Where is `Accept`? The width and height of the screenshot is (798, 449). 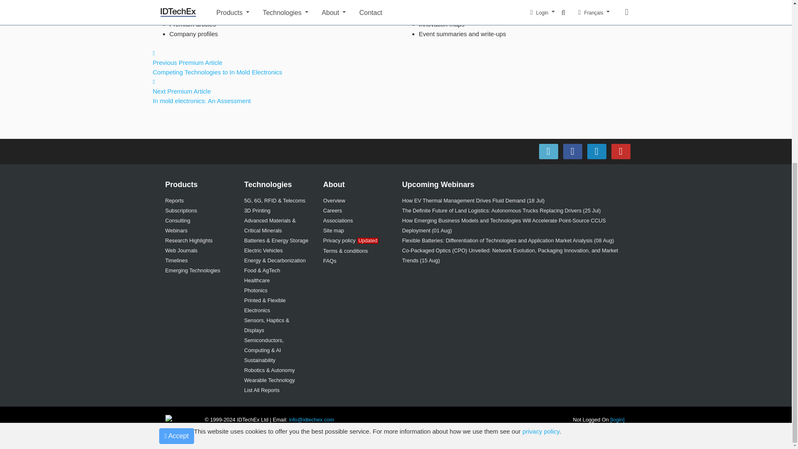 Accept is located at coordinates (176, 185).